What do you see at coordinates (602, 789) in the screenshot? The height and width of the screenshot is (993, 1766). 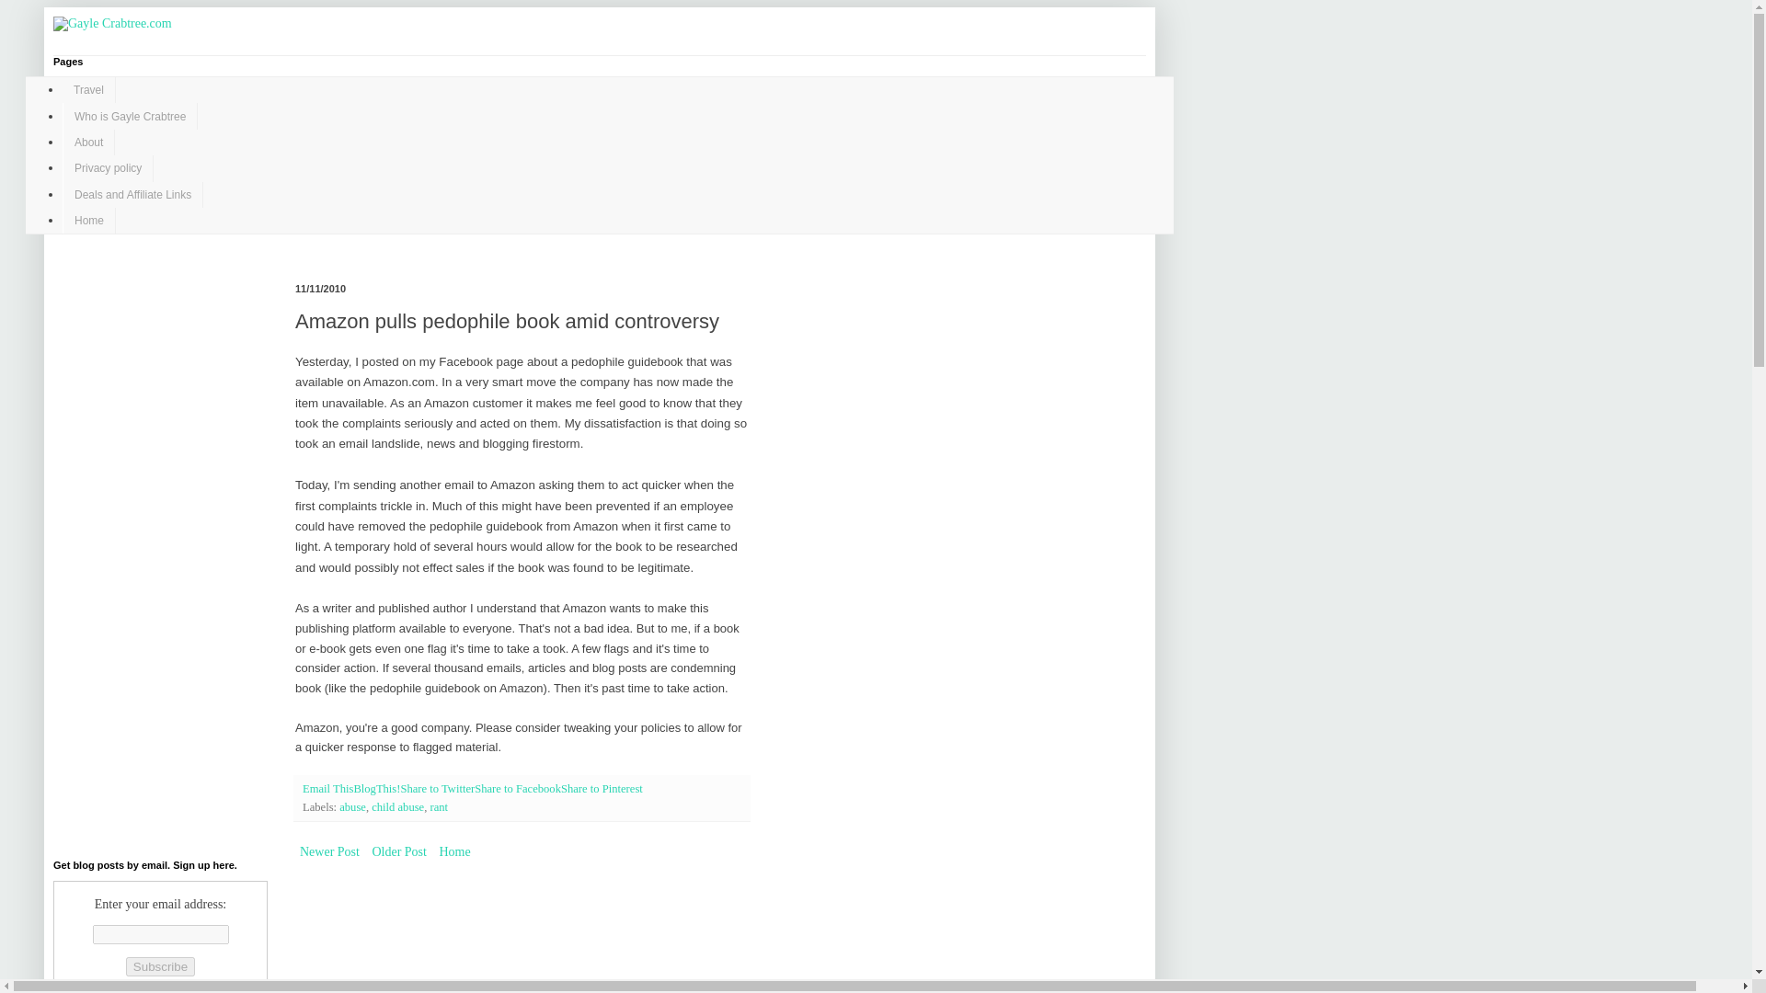 I see `Share to Pinterest` at bounding box center [602, 789].